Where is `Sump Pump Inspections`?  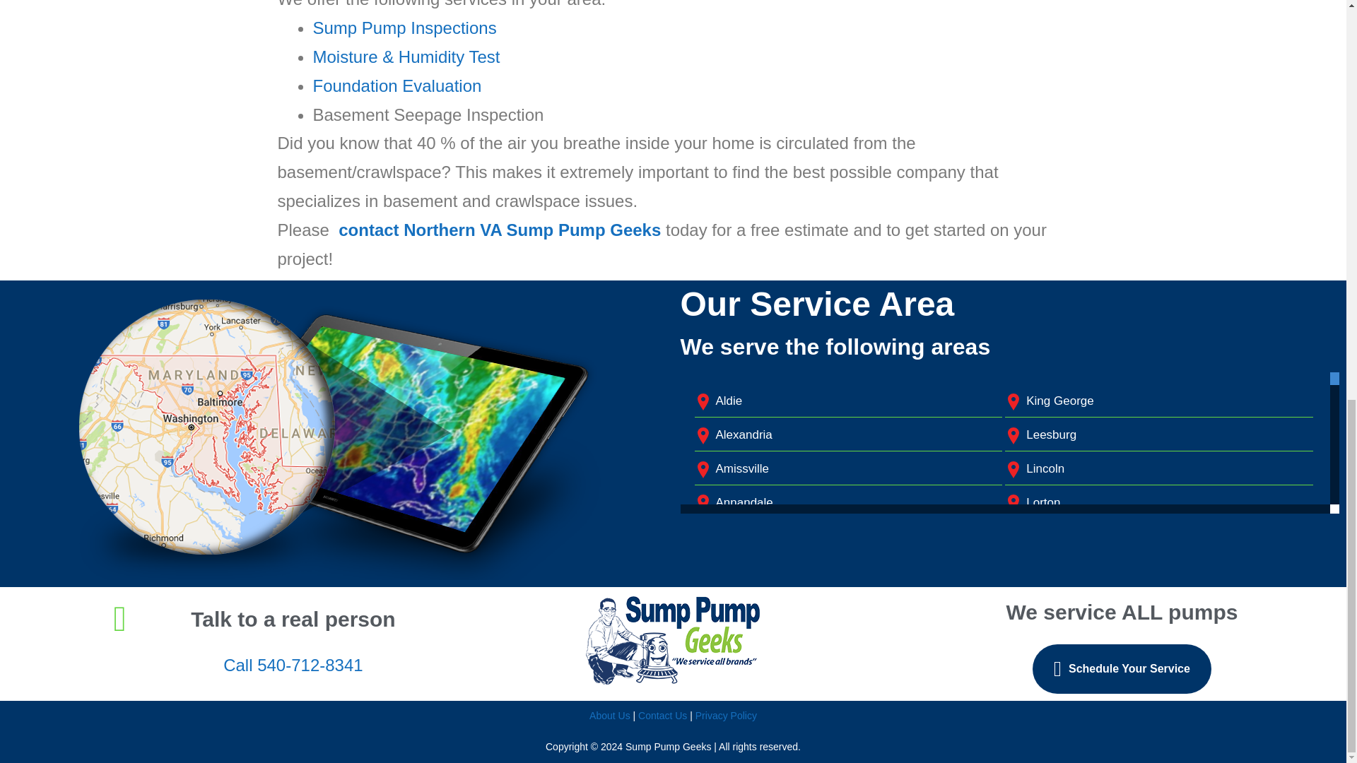 Sump Pump Inspections is located at coordinates (404, 27).